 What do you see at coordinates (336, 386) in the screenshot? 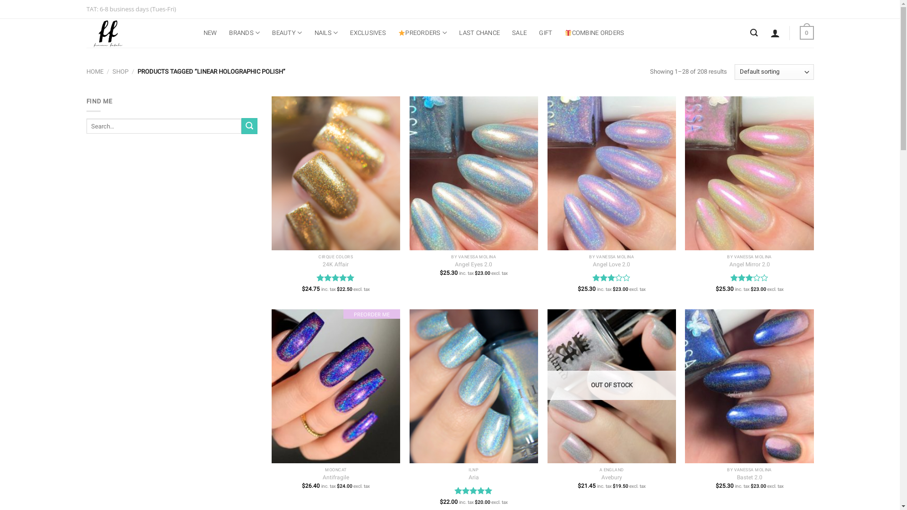
I see `PREORDER ME` at bounding box center [336, 386].